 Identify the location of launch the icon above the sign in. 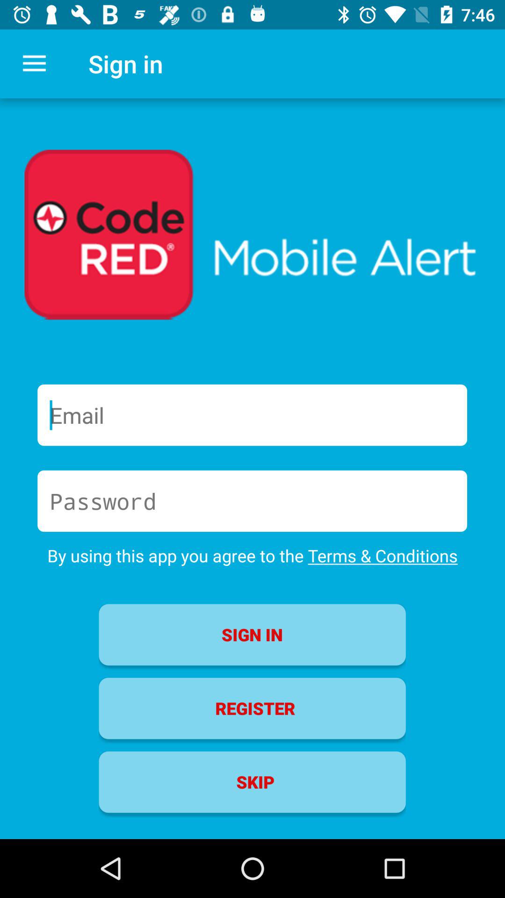
(252, 556).